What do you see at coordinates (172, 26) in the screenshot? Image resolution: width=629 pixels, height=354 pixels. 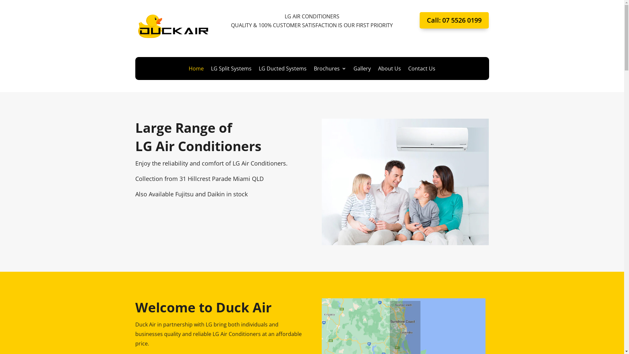 I see `Duck Air` at bounding box center [172, 26].